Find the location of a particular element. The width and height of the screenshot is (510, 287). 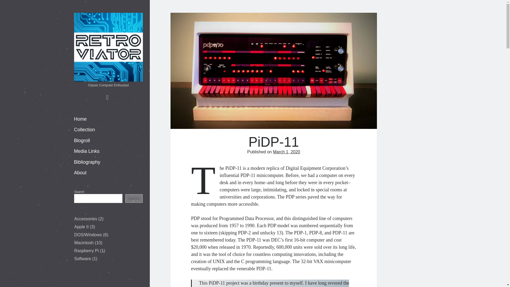

About is located at coordinates (80, 173).